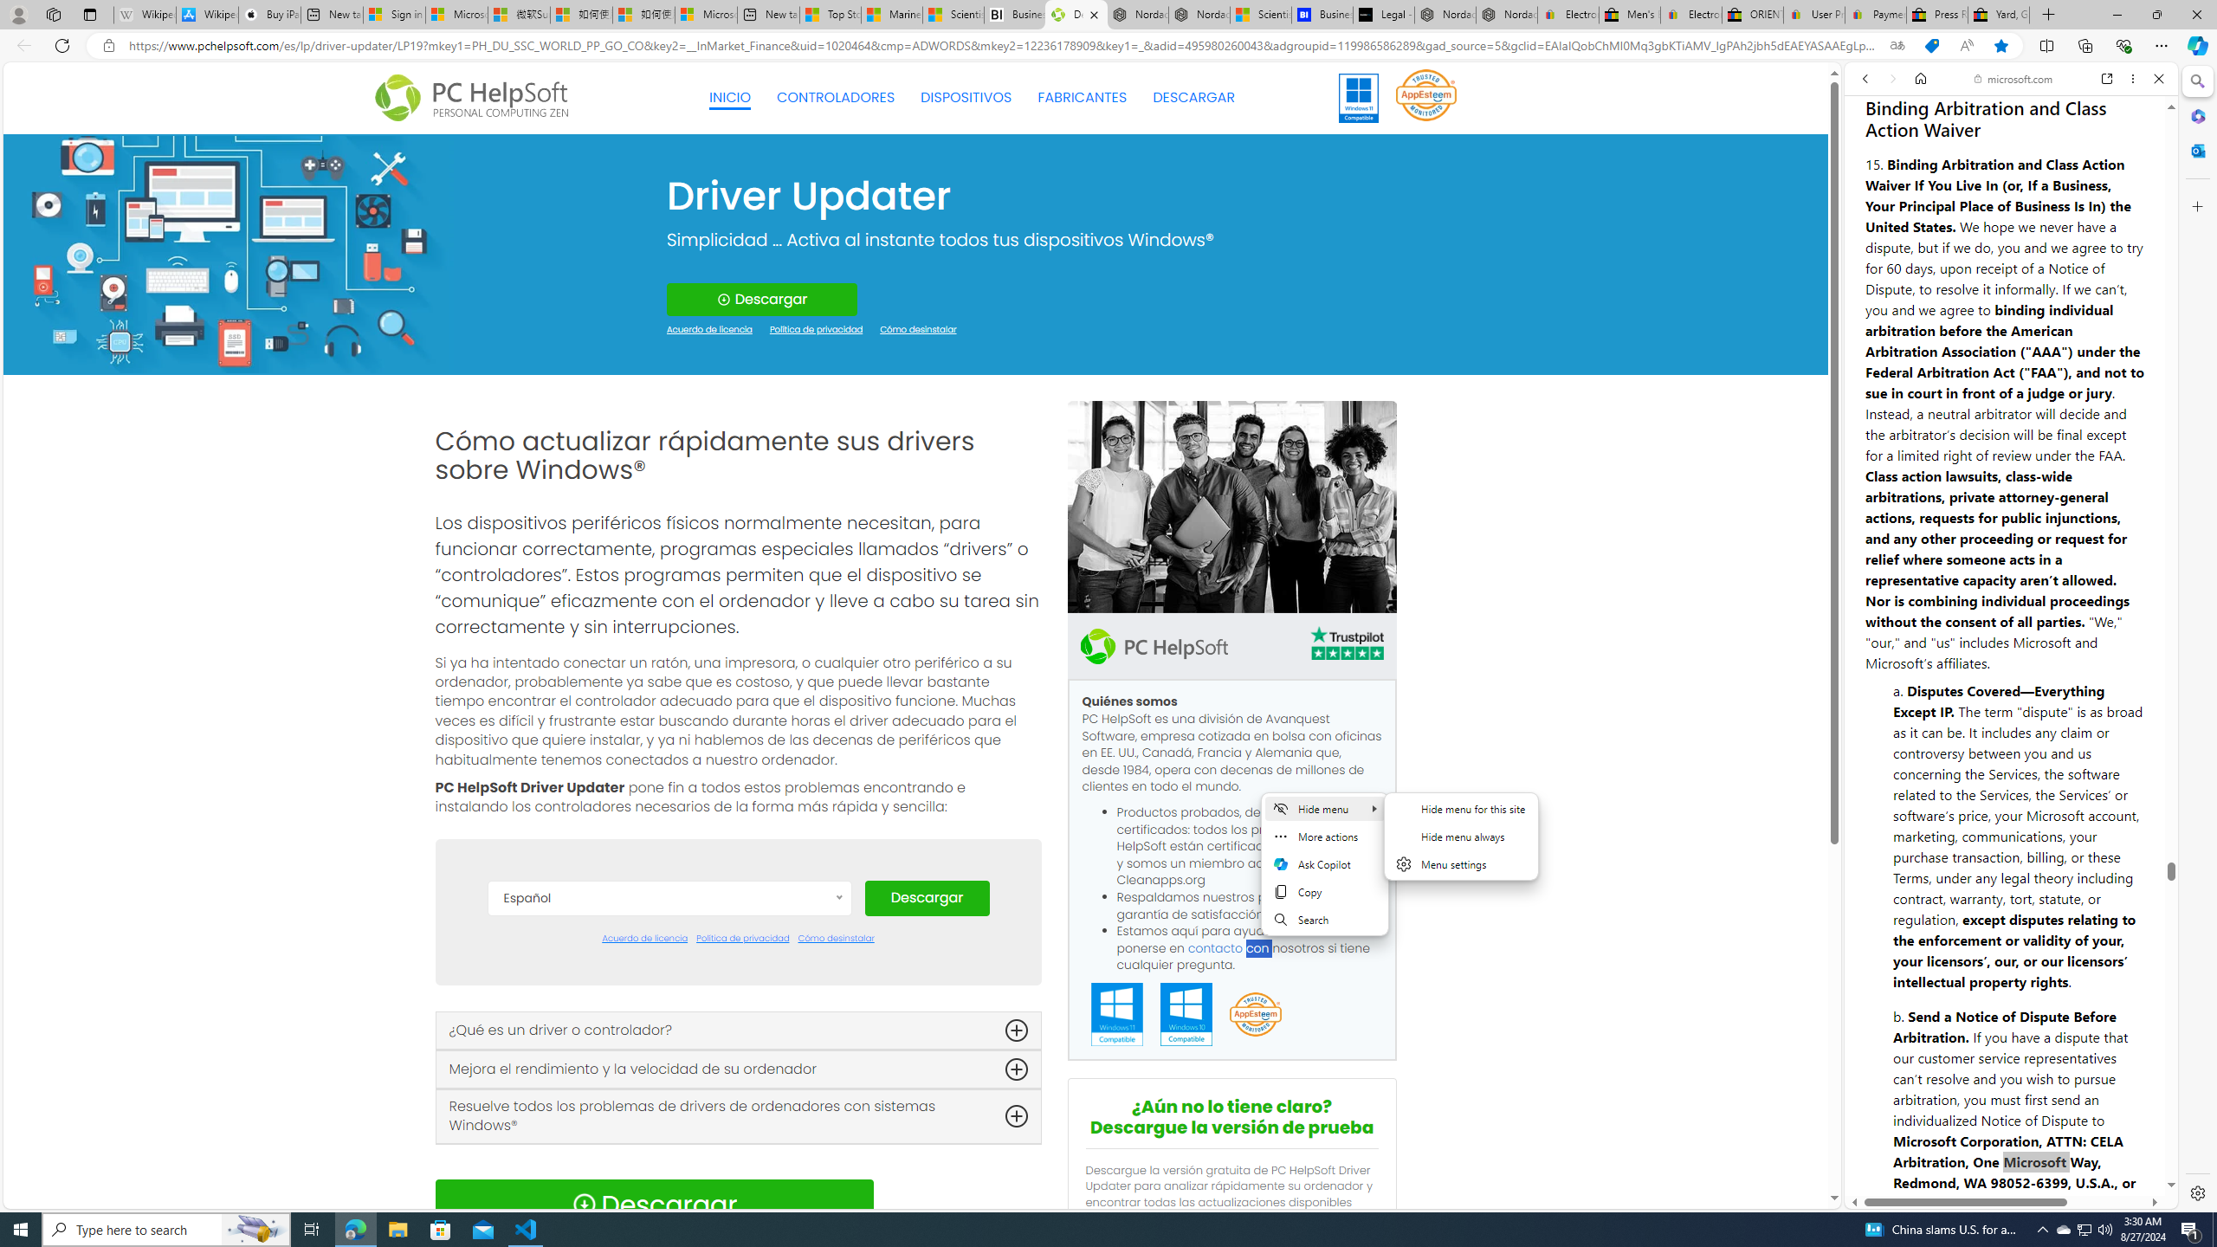 The width and height of the screenshot is (2217, 1247). Describe the element at coordinates (767, 15) in the screenshot. I see `New tab` at that location.